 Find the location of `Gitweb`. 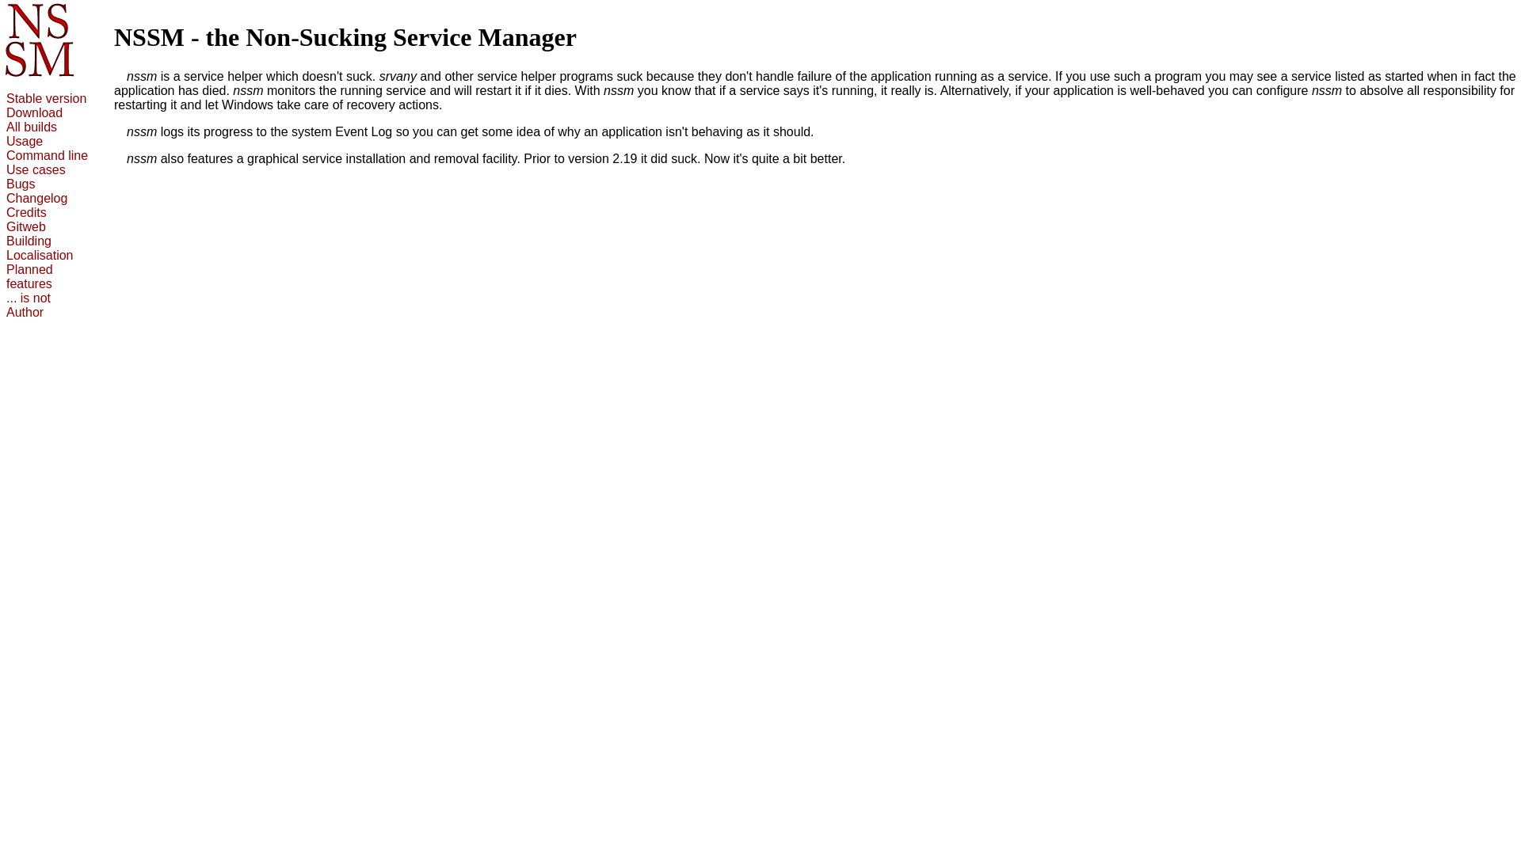

Gitweb is located at coordinates (26, 226).